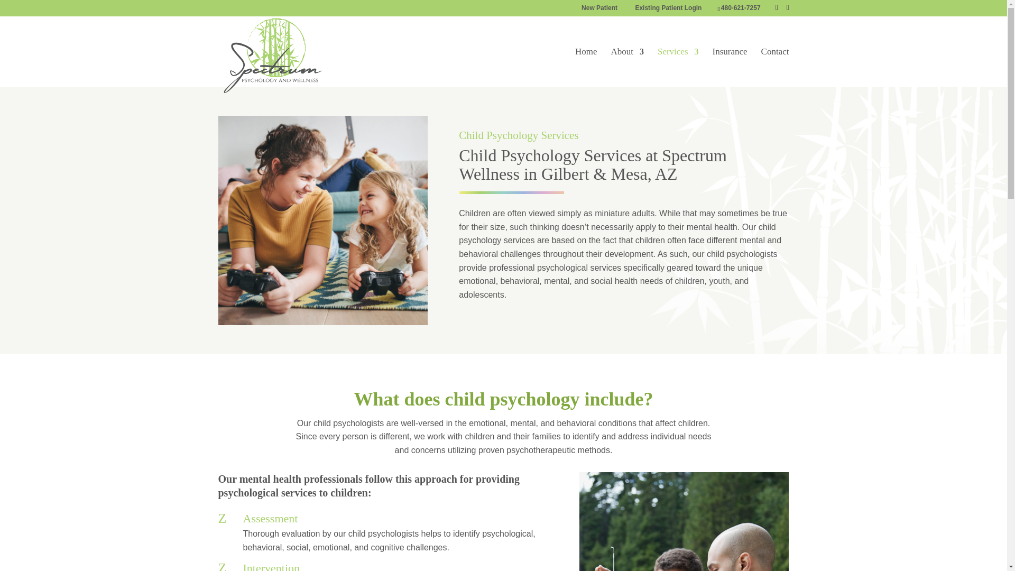 This screenshot has height=571, width=1015. I want to click on Spectrum-Color-Gradient-Small, so click(511, 192).